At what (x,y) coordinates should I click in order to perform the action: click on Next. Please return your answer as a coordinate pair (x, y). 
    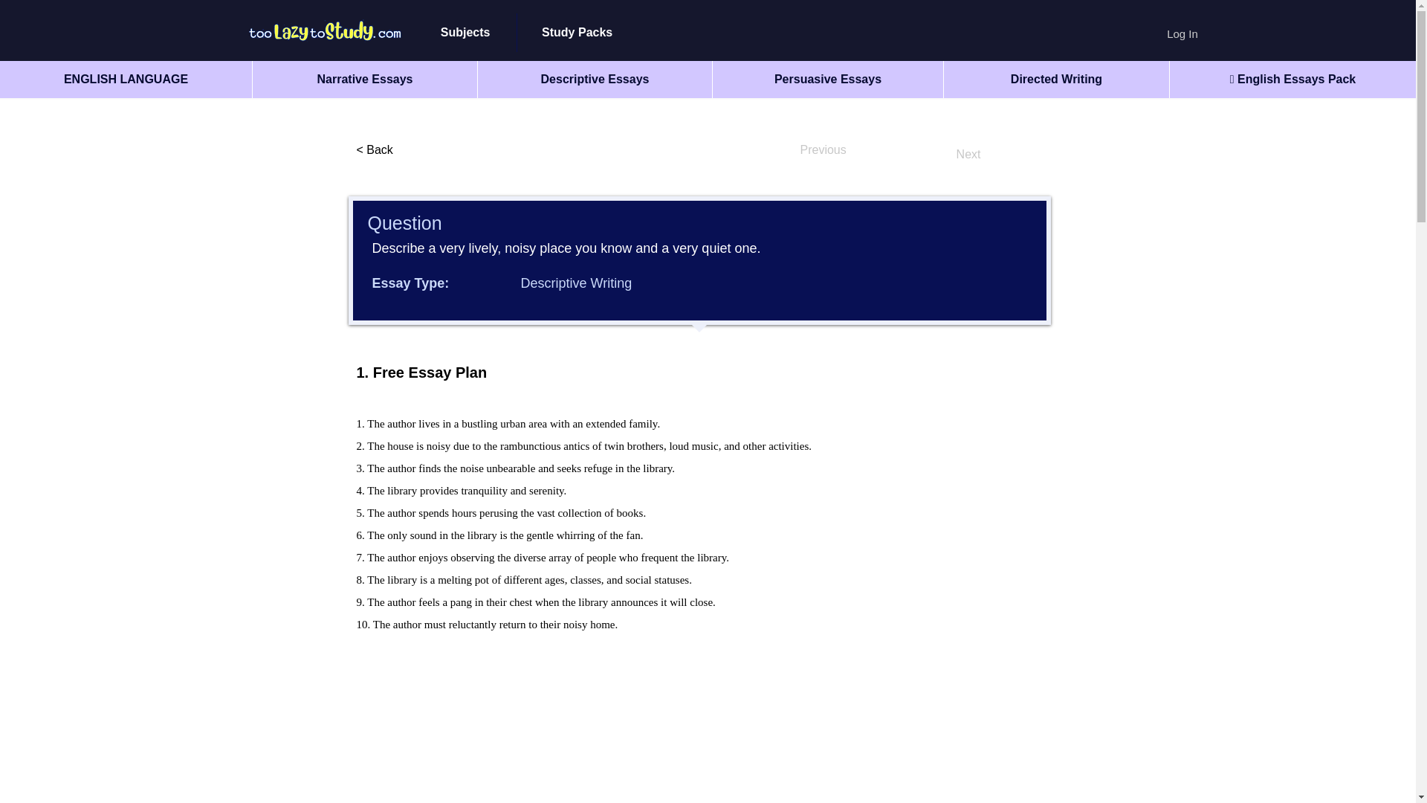
    Looking at the image, I should click on (944, 154).